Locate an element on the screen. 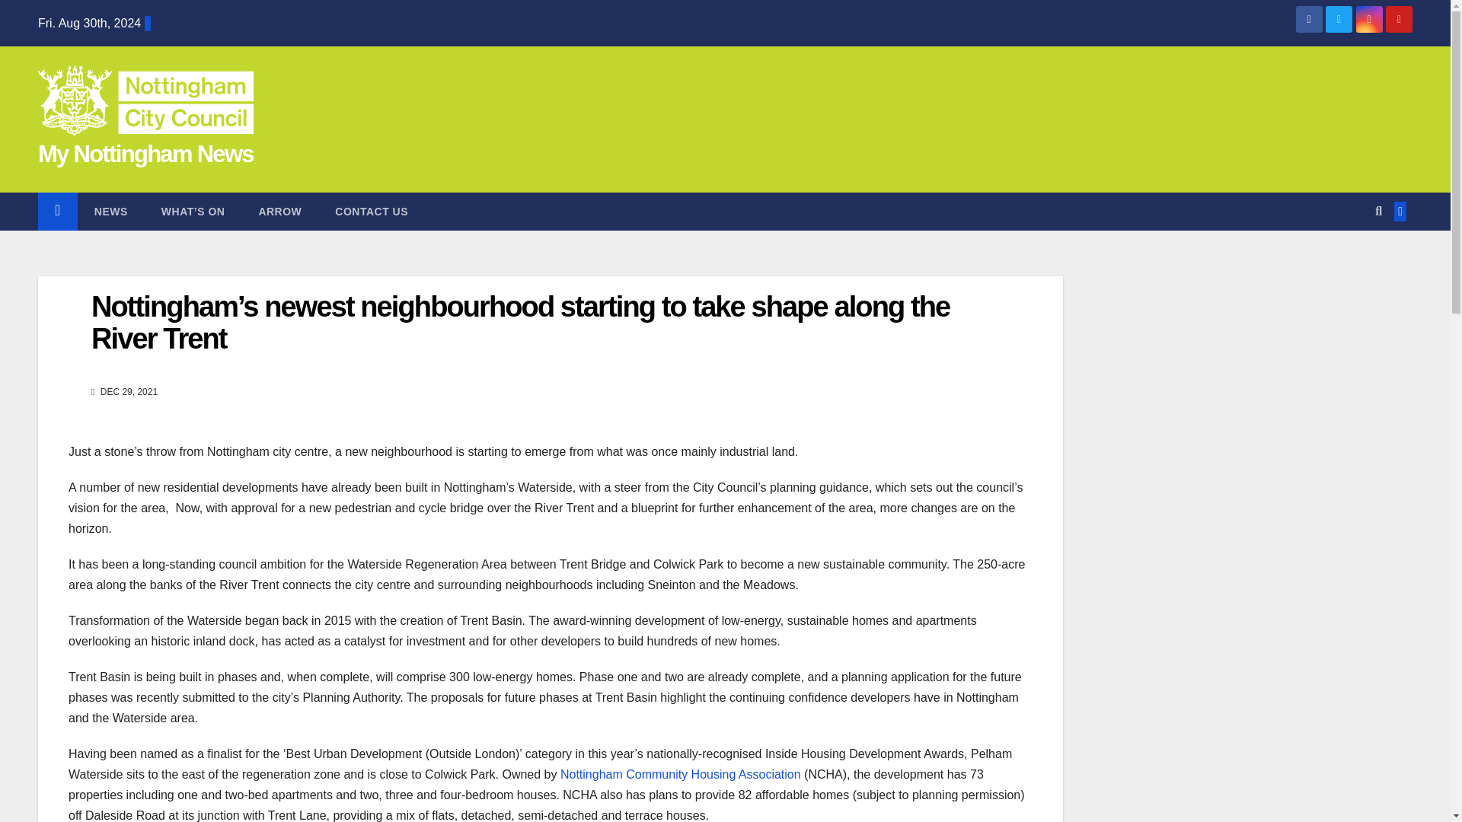 This screenshot has width=1462, height=822. My Nottingham News is located at coordinates (145, 154).